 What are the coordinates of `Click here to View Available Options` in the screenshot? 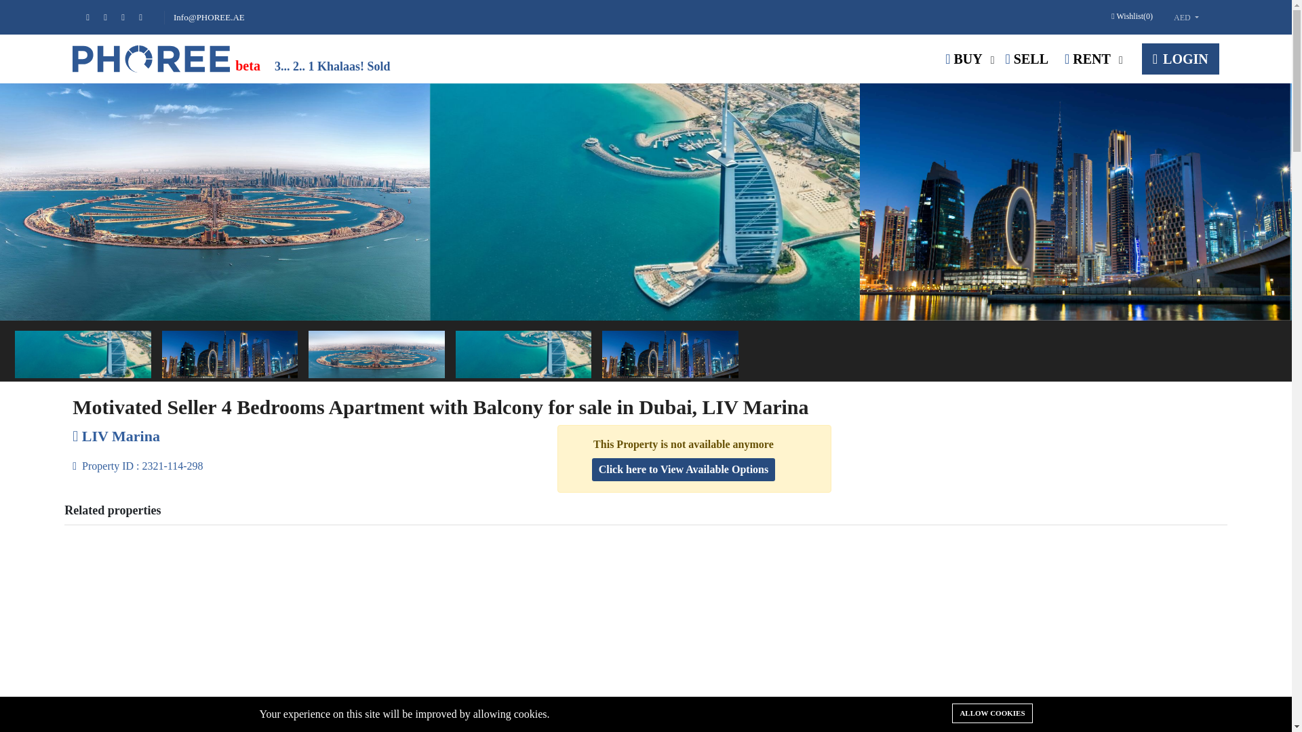 It's located at (684, 469).